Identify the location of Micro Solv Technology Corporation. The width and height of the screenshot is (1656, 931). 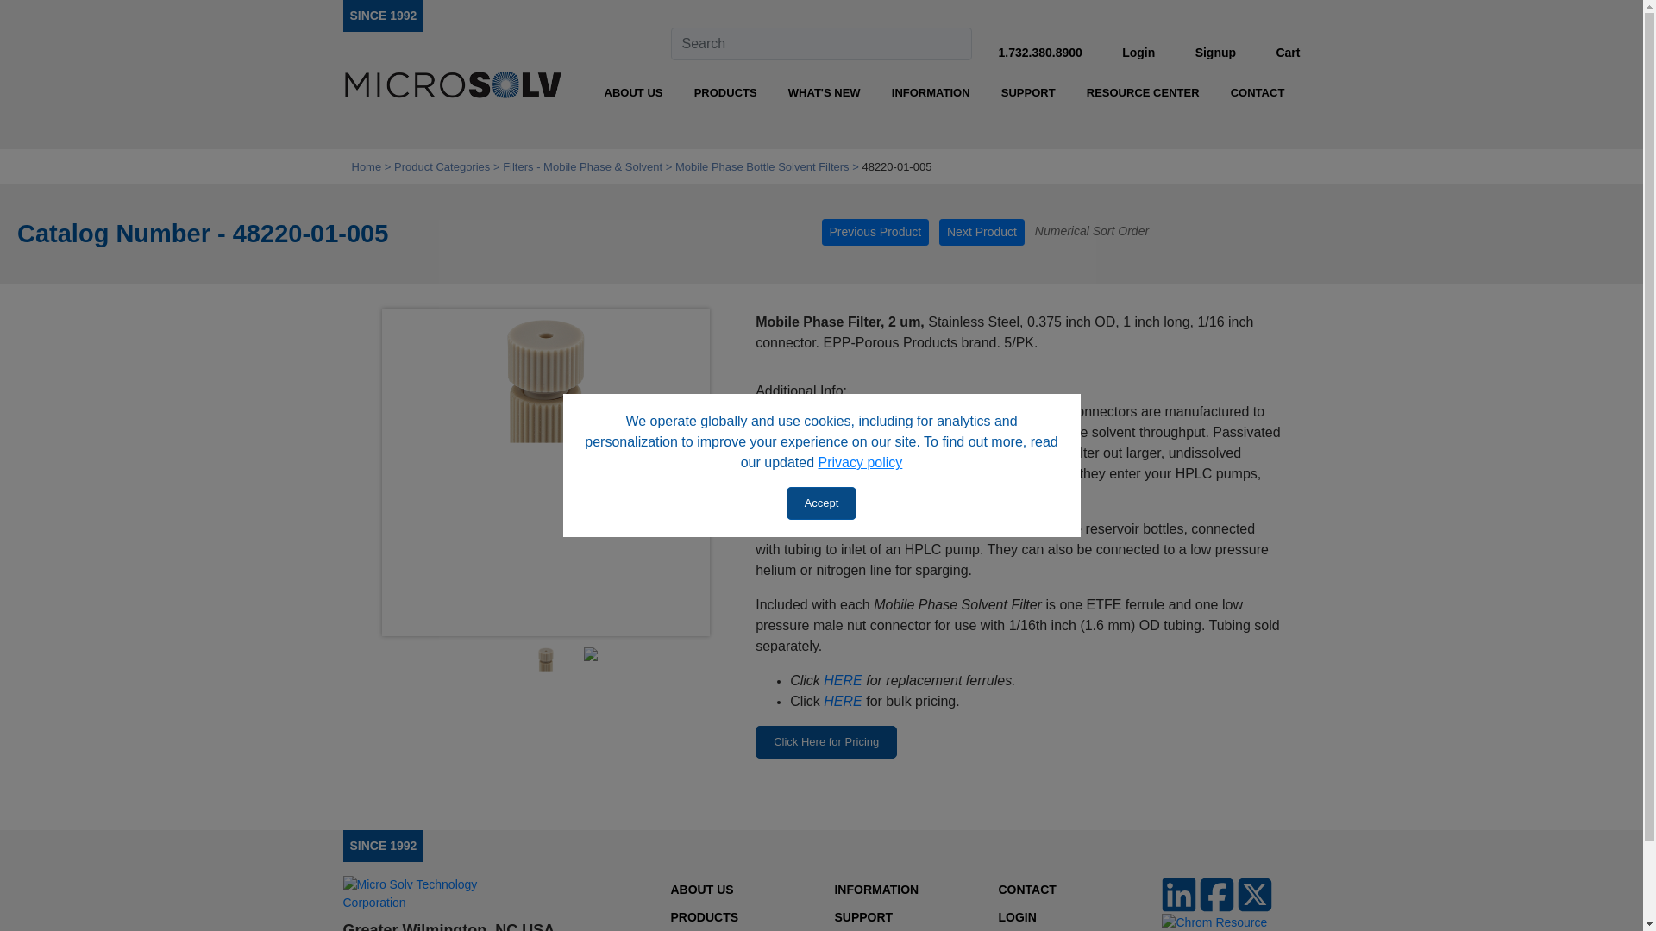
(383, 15).